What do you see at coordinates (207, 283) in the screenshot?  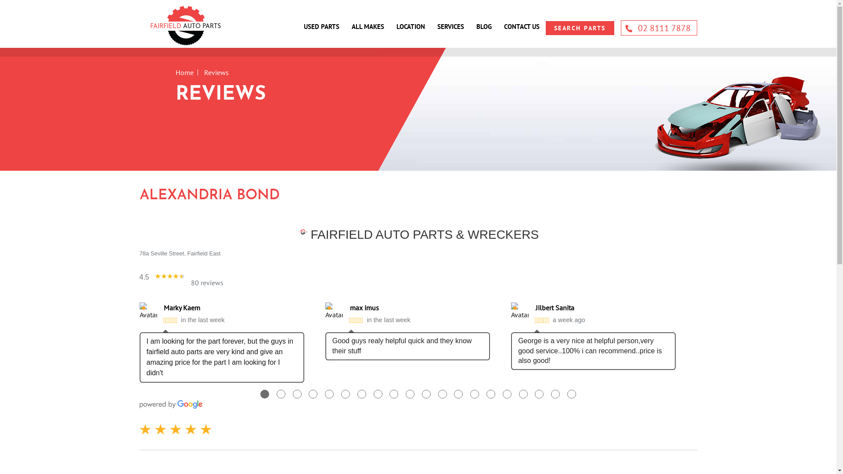 I see `80 reviews` at bounding box center [207, 283].